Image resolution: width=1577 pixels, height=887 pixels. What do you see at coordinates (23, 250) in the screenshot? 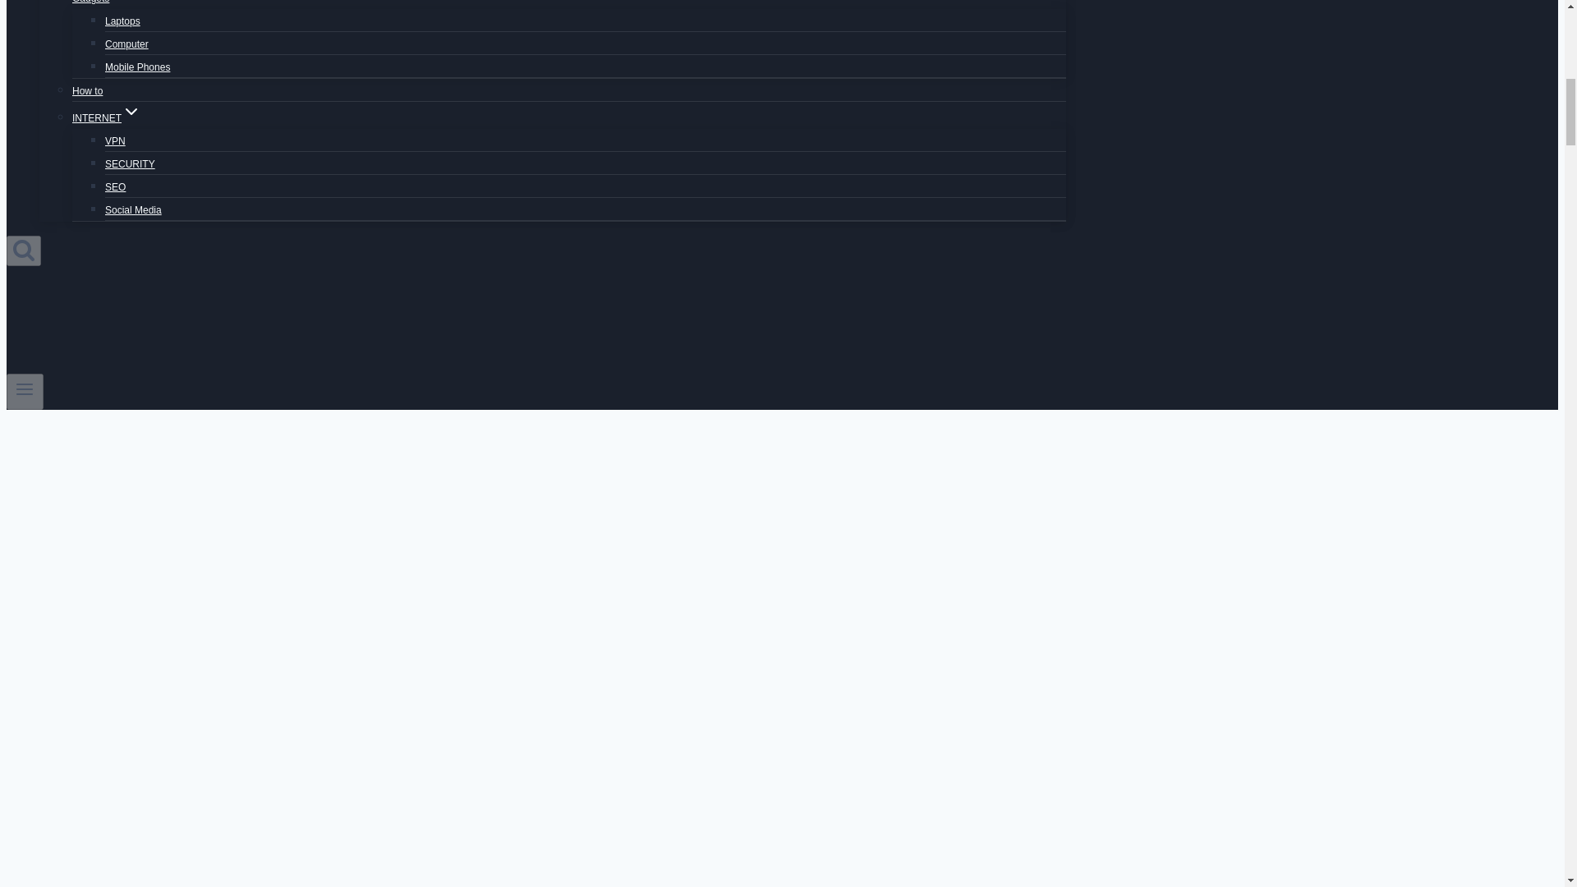
I see `Search` at bounding box center [23, 250].